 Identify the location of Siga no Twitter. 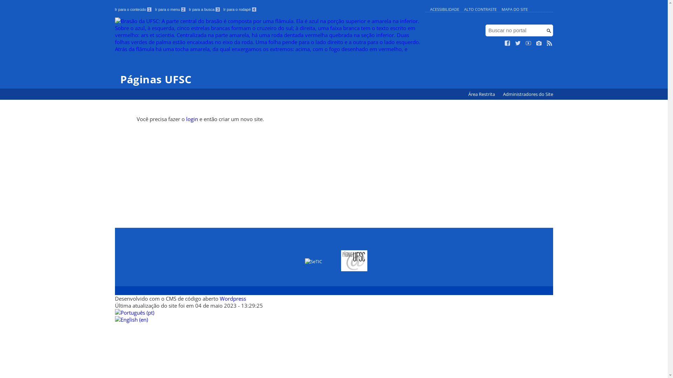
(518, 43).